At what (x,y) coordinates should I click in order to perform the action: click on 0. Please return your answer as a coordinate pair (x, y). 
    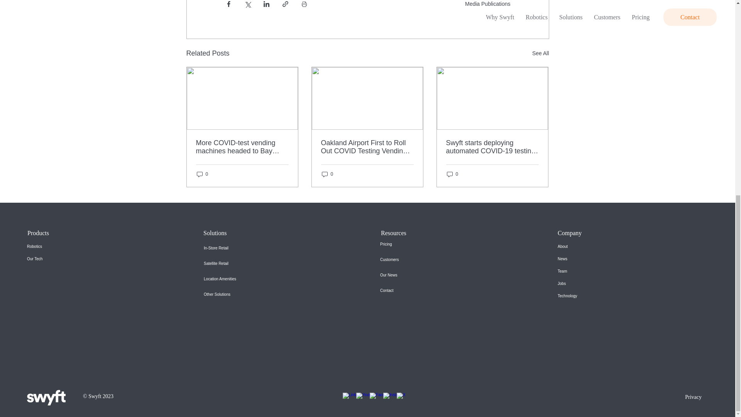
    Looking at the image, I should click on (202, 174).